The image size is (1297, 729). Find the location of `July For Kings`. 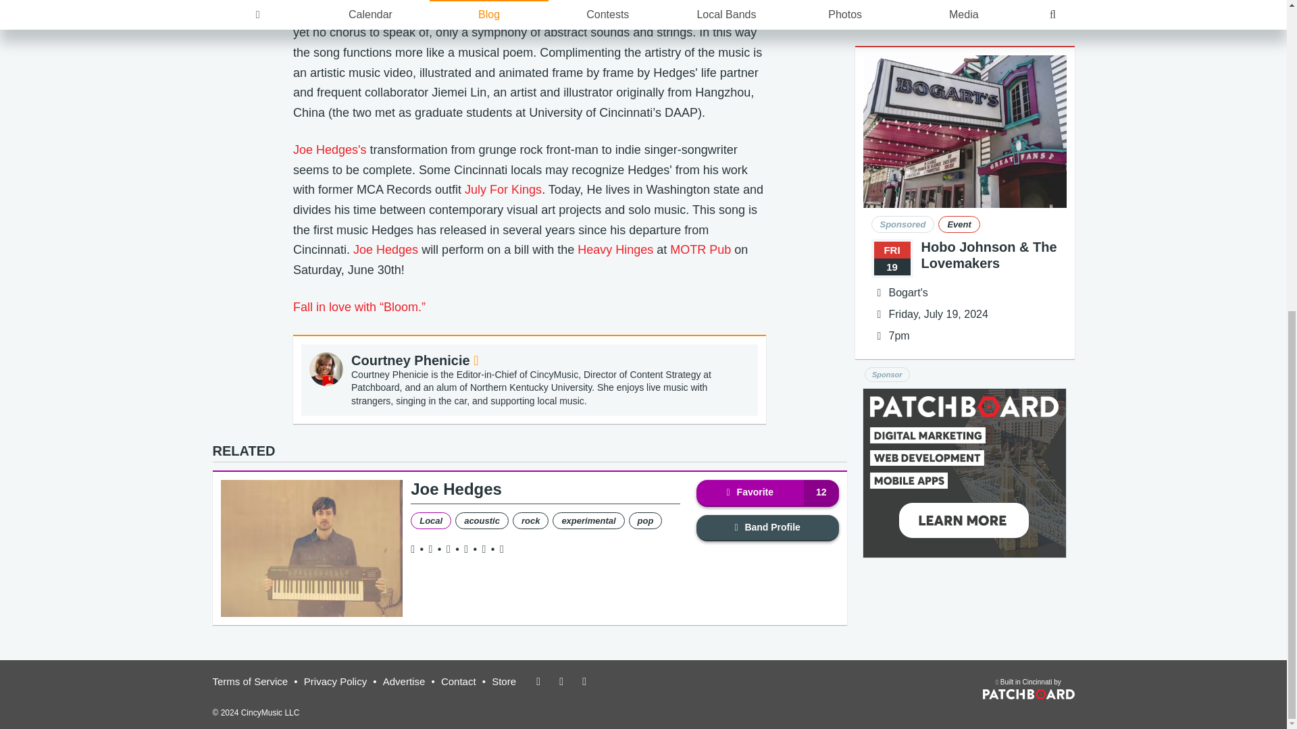

July For Kings is located at coordinates (503, 189).